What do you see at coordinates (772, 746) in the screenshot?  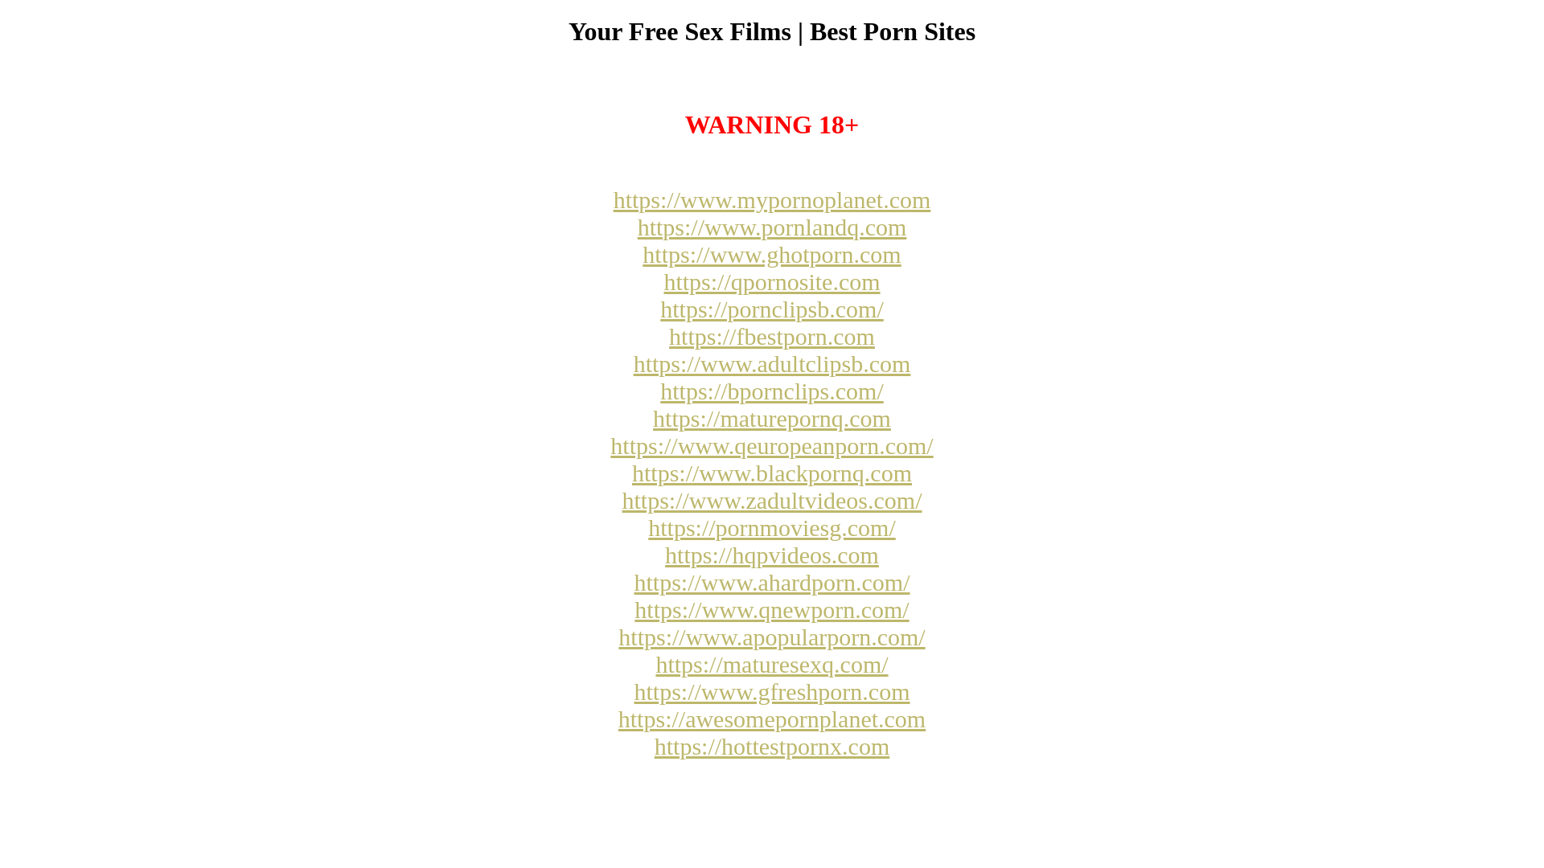 I see `https://hottestpornx.com` at bounding box center [772, 746].